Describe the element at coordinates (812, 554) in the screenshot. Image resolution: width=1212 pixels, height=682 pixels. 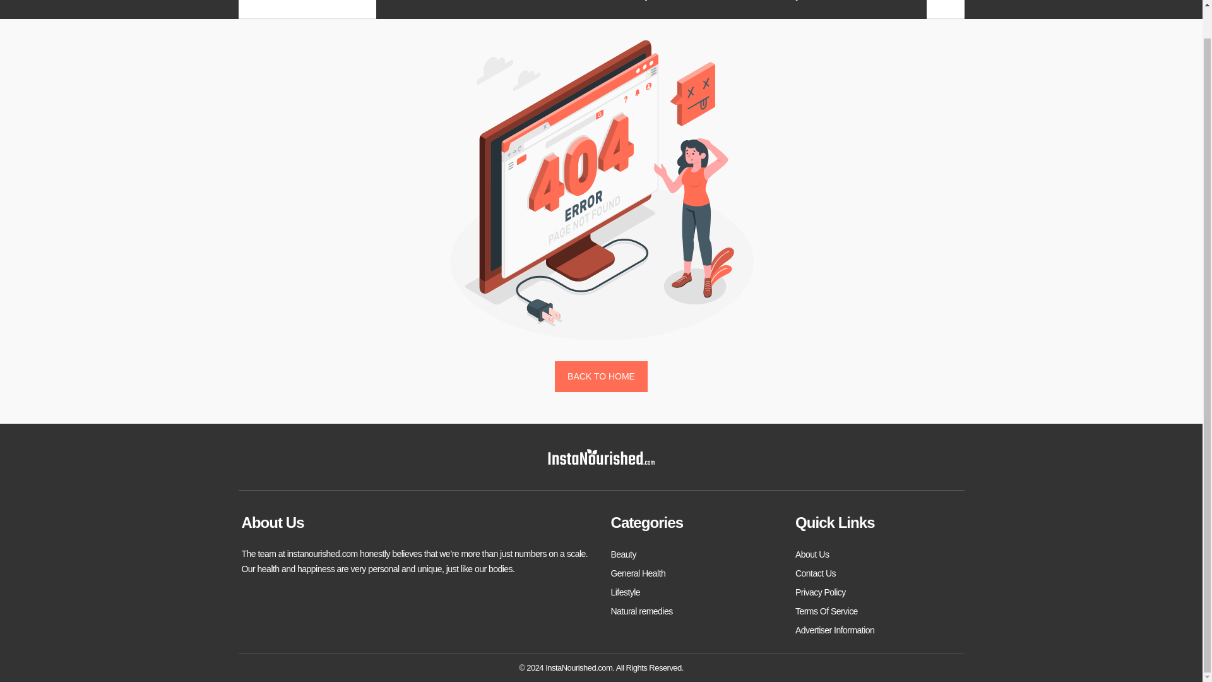
I see `About Us` at that location.